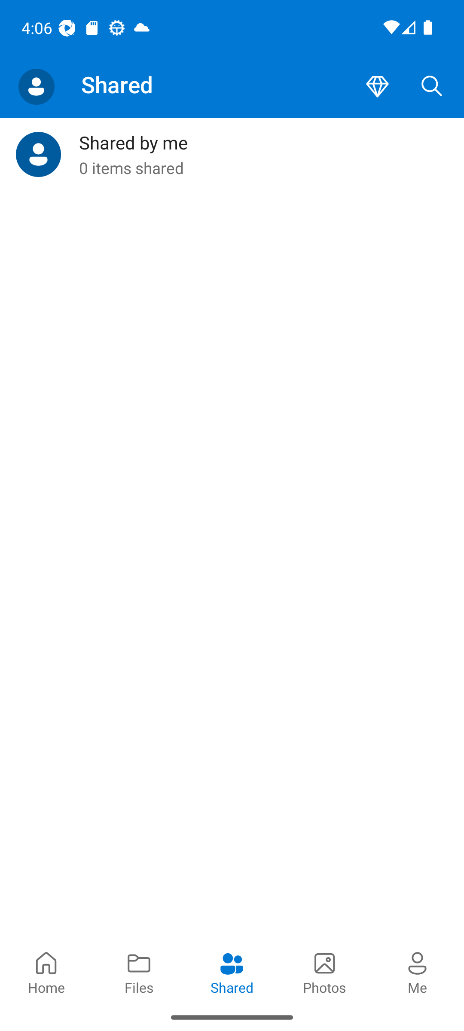  I want to click on Premium button, so click(377, 87).